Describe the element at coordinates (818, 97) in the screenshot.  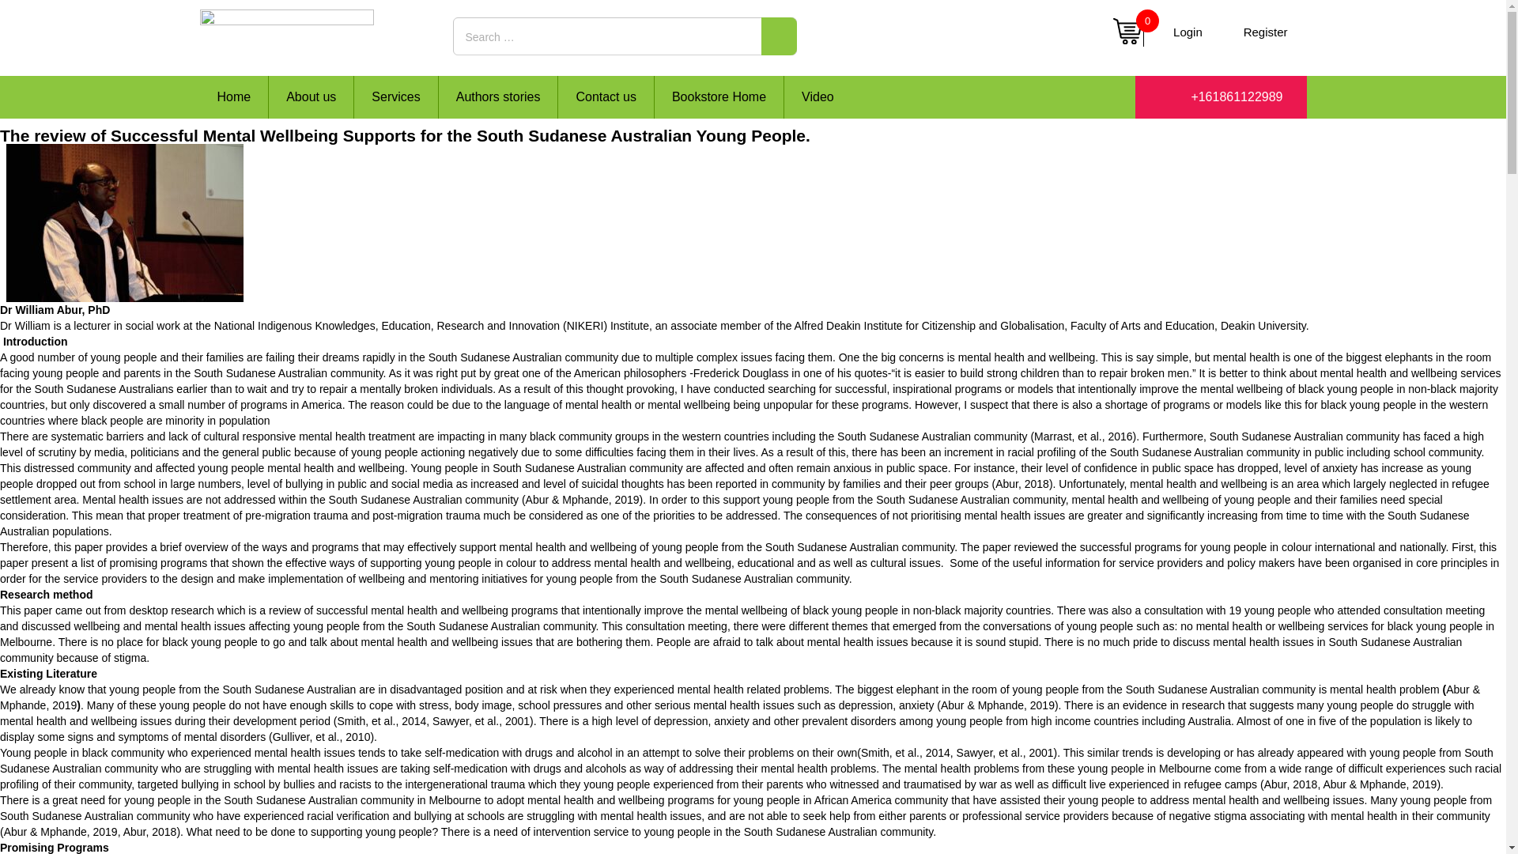
I see `Video` at that location.